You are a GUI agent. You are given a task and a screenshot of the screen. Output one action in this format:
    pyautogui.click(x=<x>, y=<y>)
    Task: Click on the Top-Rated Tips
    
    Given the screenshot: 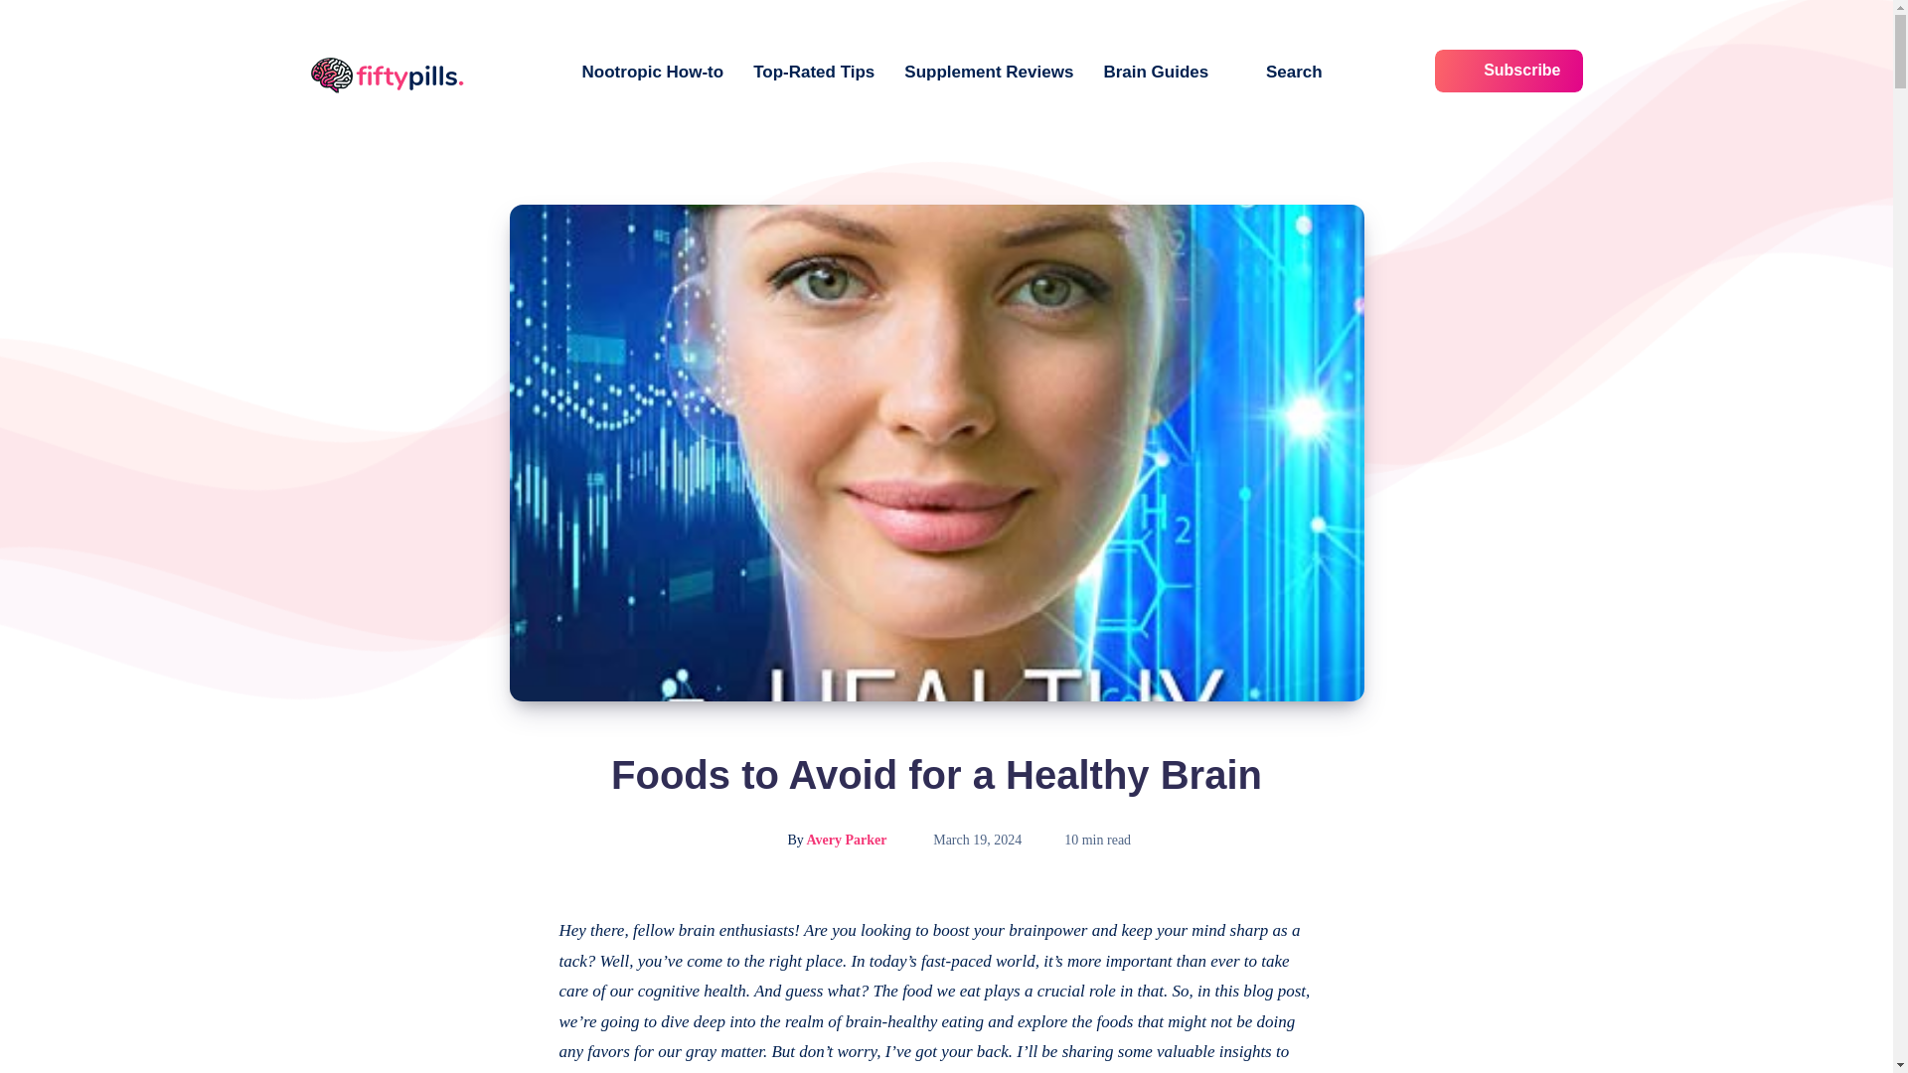 What is the action you would take?
    pyautogui.click(x=813, y=72)
    